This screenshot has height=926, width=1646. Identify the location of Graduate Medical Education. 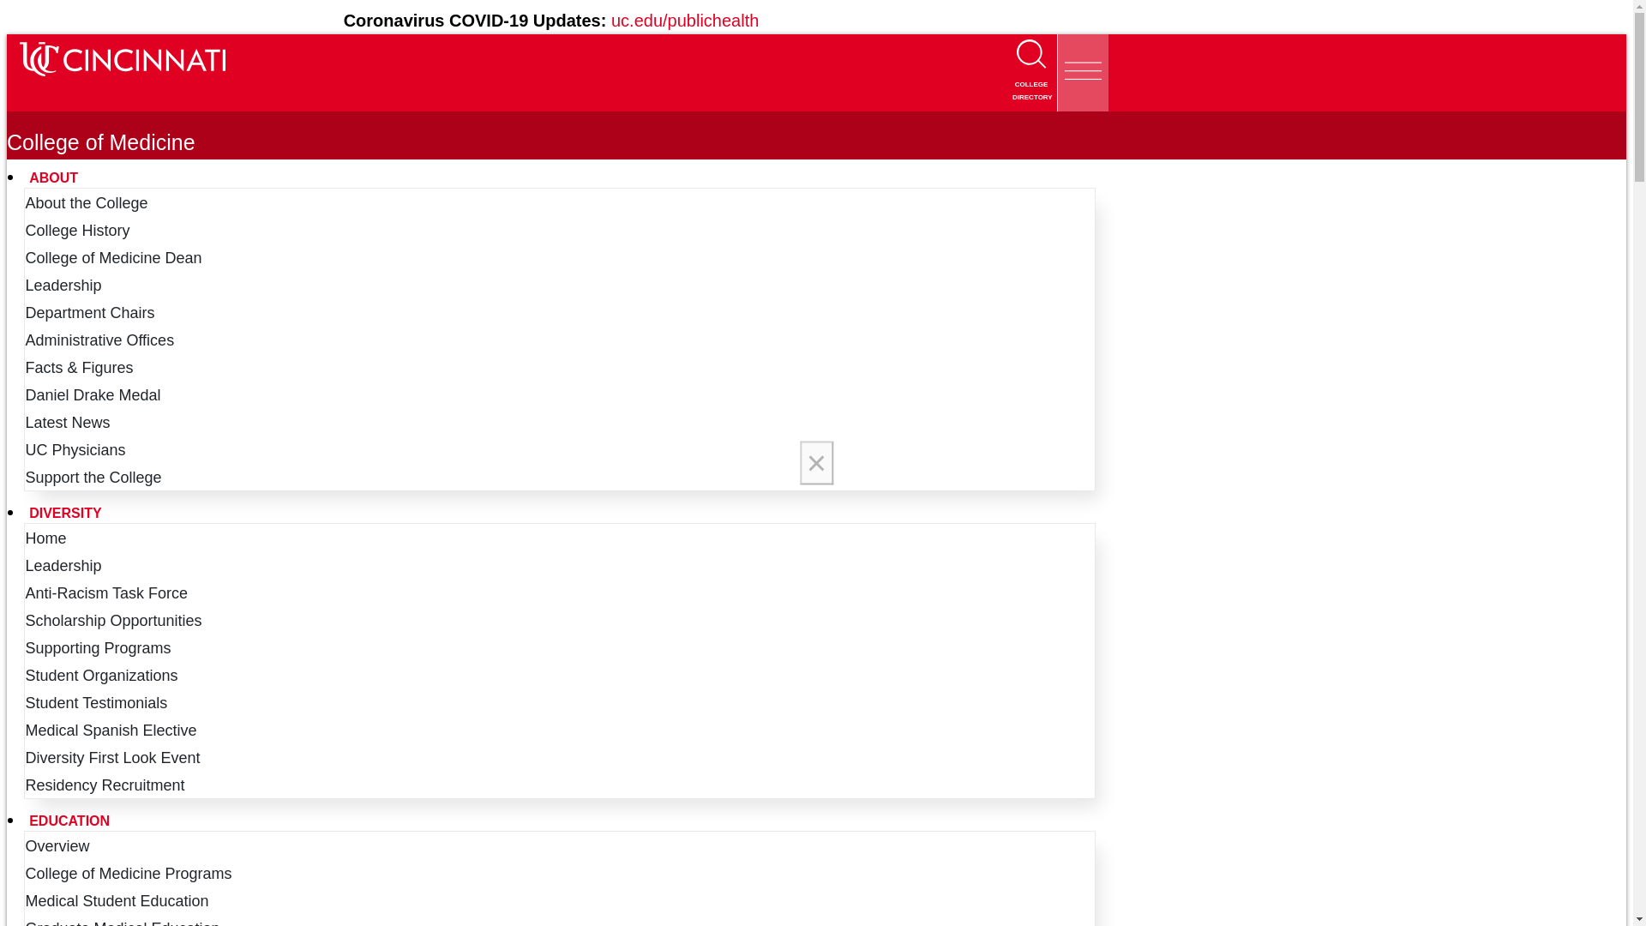
(128, 923).